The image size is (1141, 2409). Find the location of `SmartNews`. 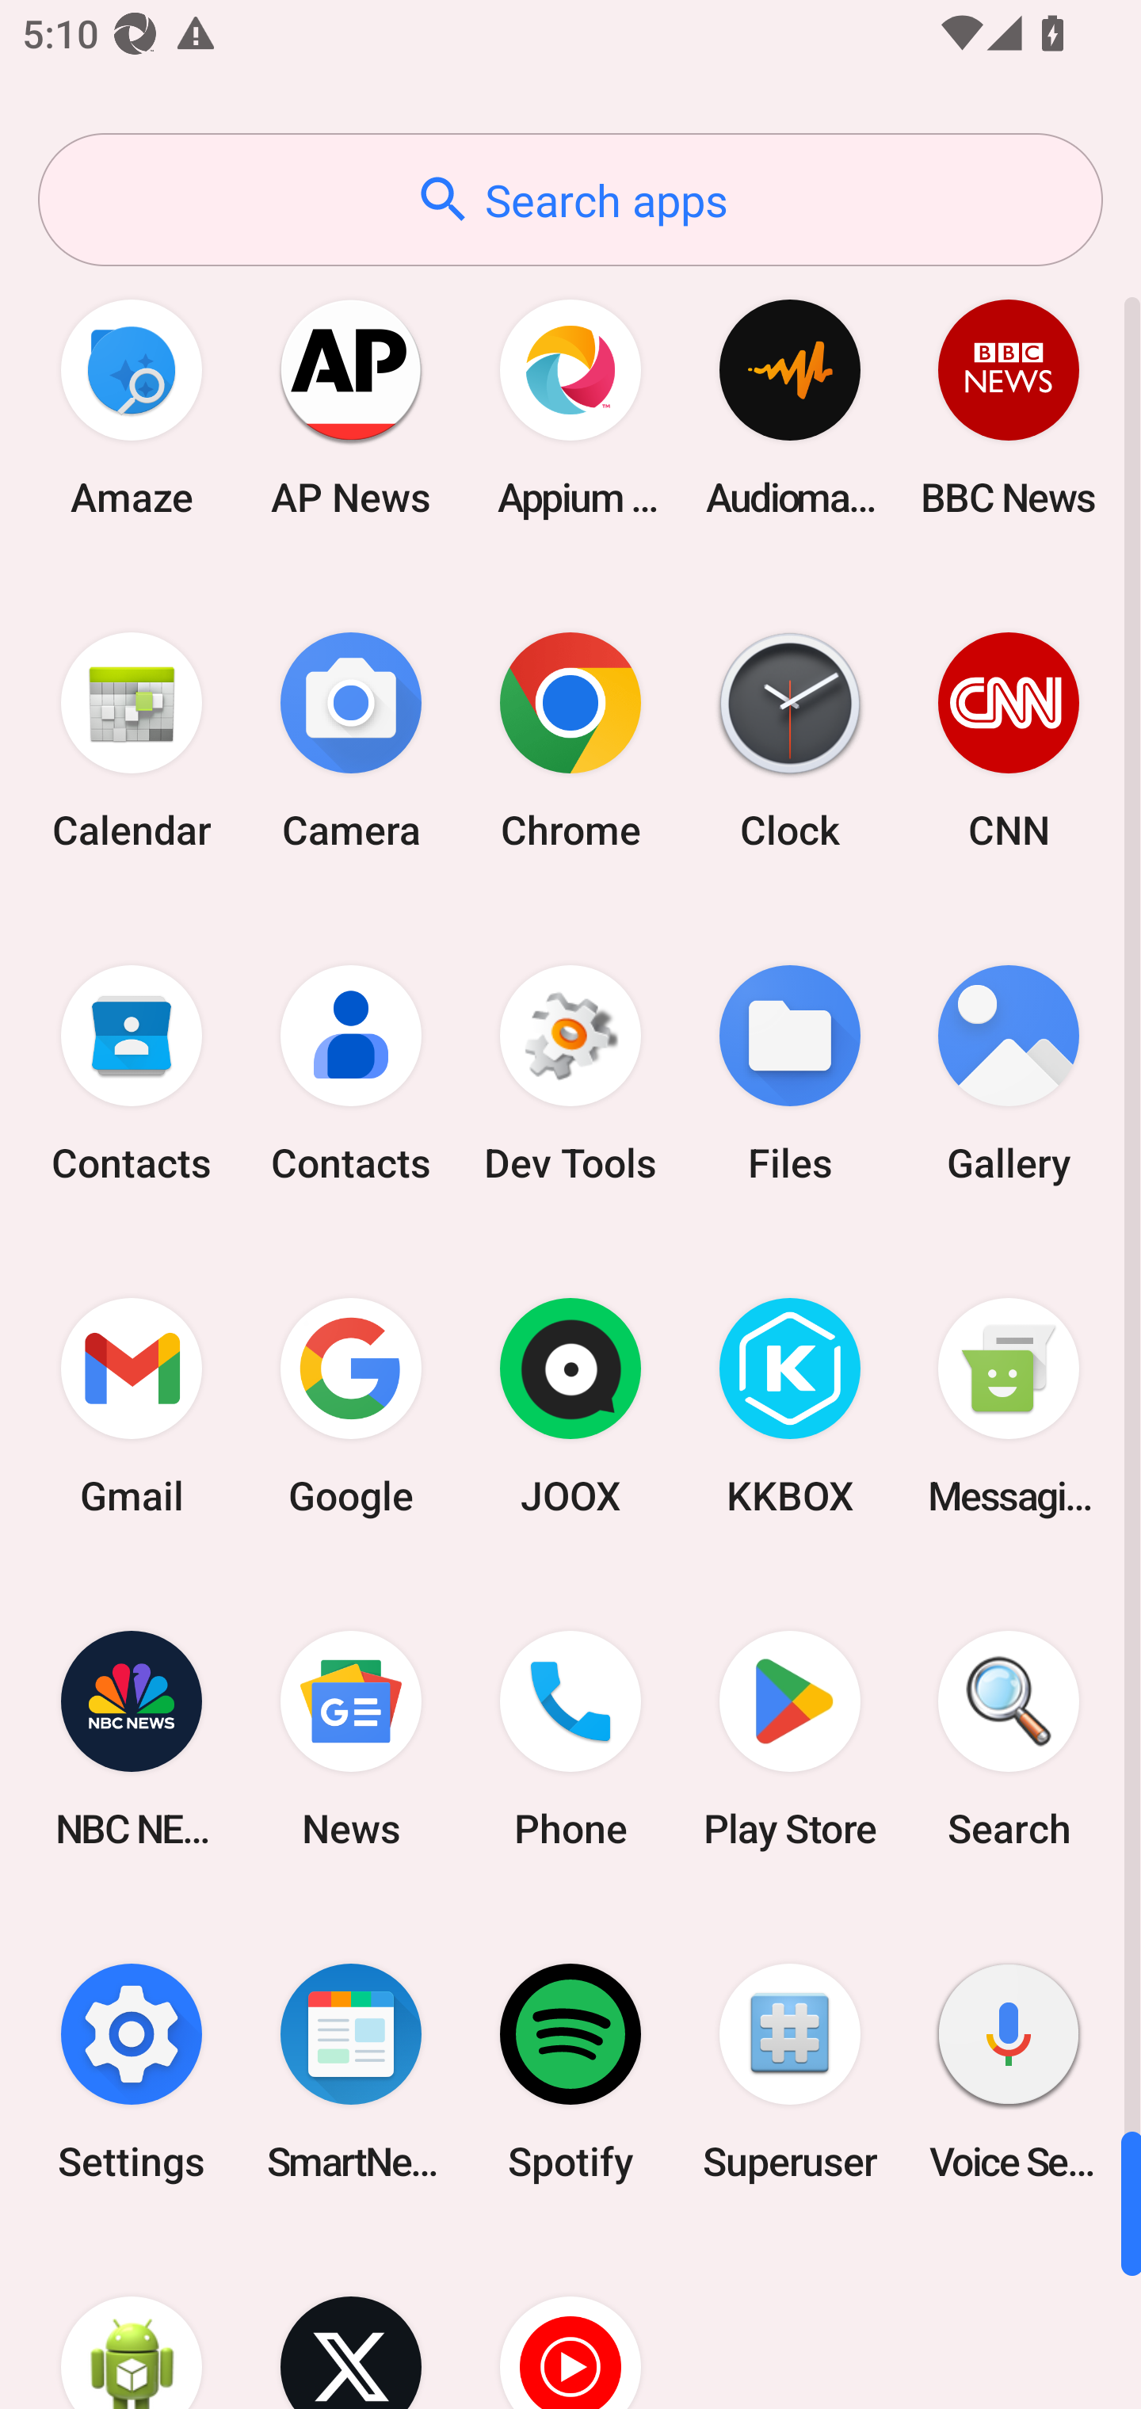

SmartNews is located at coordinates (351, 2071).